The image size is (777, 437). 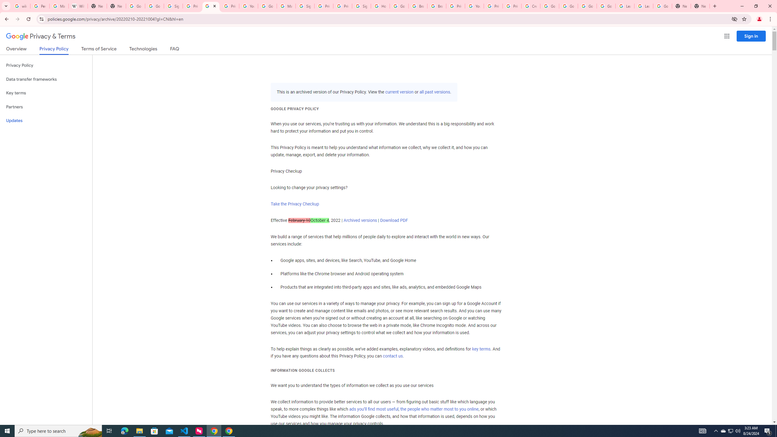 What do you see at coordinates (361, 220) in the screenshot?
I see `Archived versions` at bounding box center [361, 220].